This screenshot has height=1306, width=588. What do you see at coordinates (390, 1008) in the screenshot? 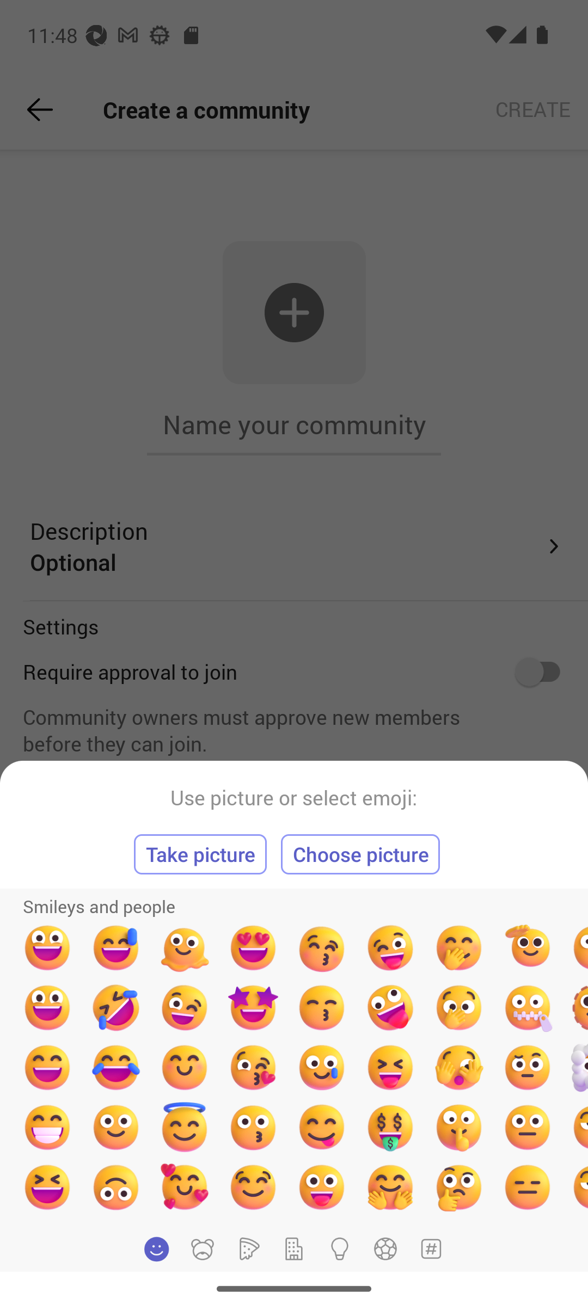
I see `Zany face emoji` at bounding box center [390, 1008].